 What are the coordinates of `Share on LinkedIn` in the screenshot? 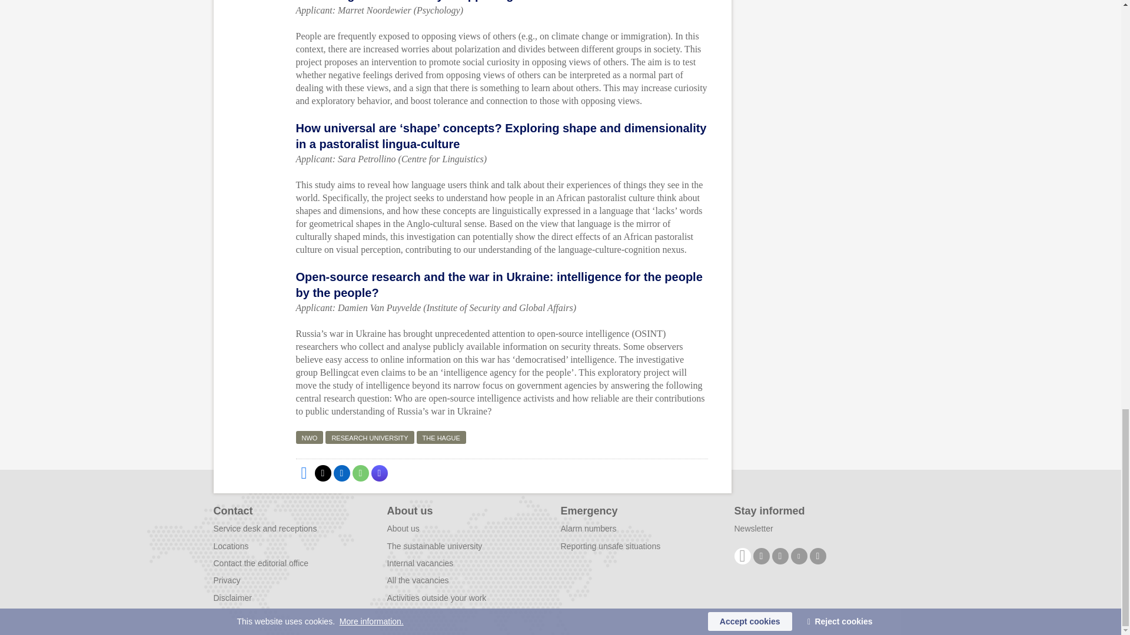 It's located at (341, 473).